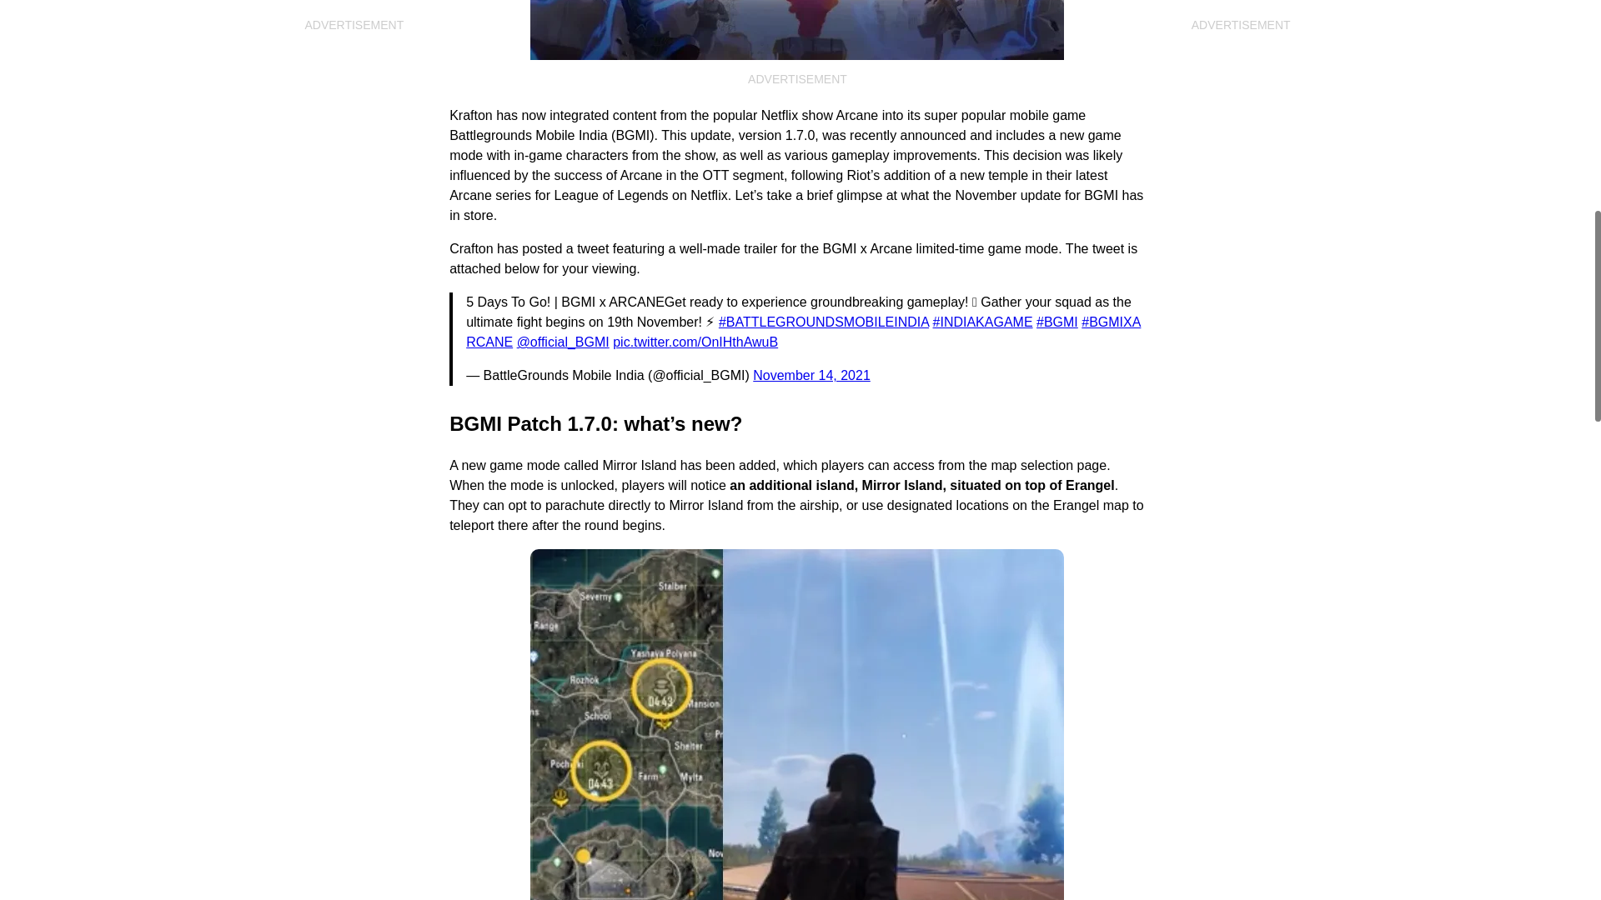 This screenshot has height=900, width=1601. Describe the element at coordinates (354, 75) in the screenshot. I see `Advertisement` at that location.